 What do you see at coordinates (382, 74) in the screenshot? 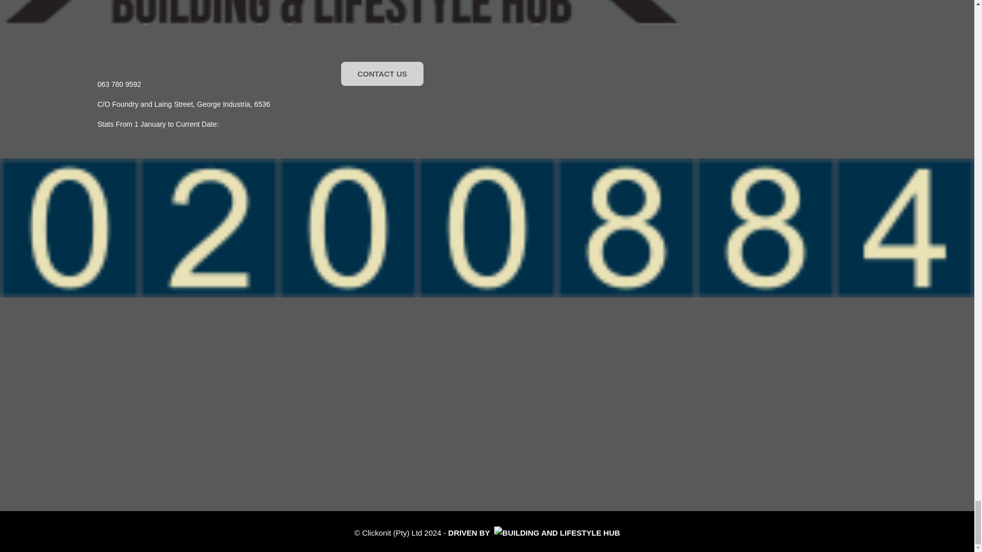
I see `CONTACT US` at bounding box center [382, 74].